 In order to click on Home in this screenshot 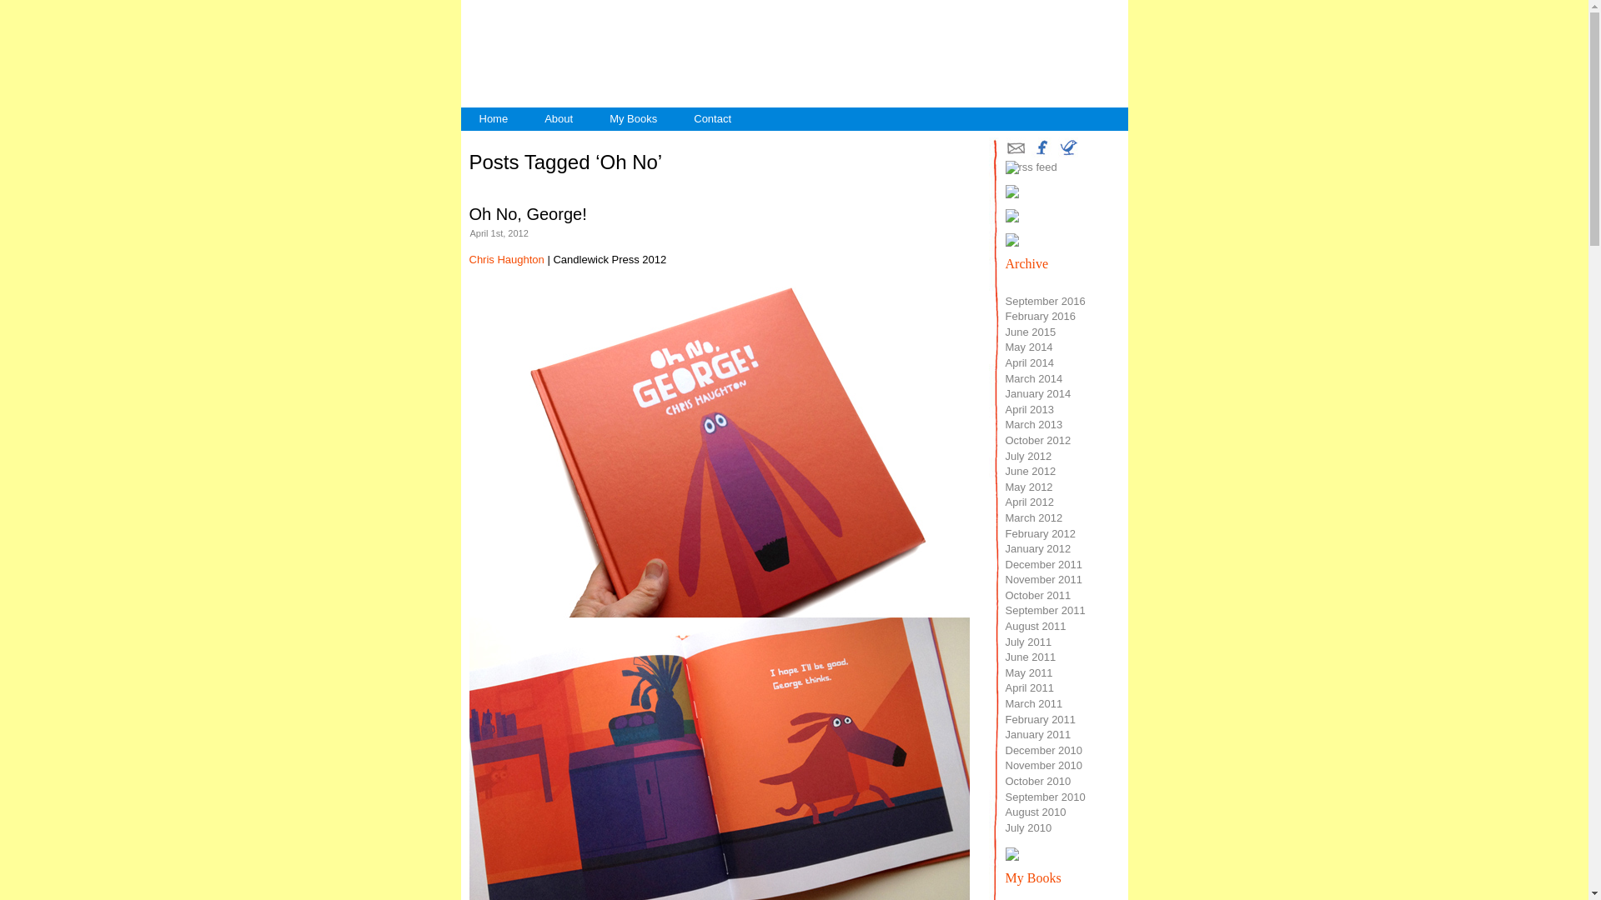, I will do `click(494, 119)`.